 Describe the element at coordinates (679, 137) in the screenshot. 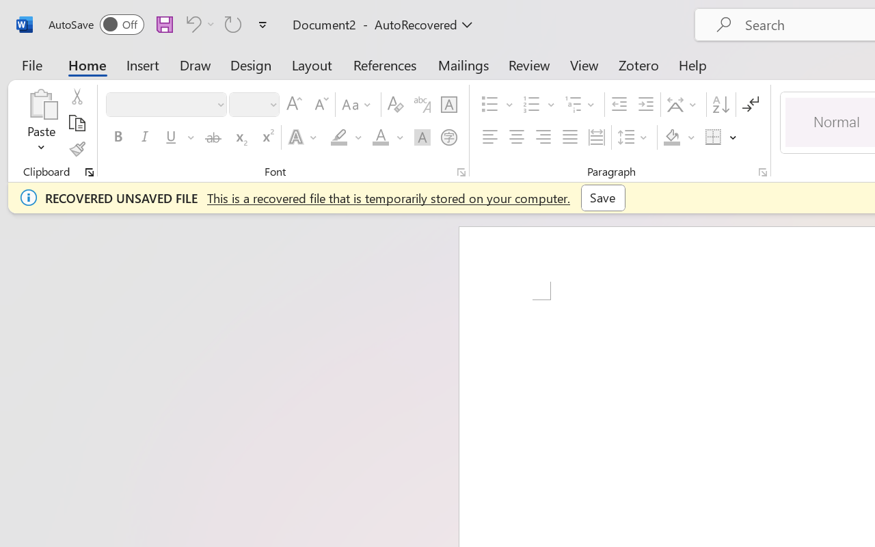

I see `Shading` at that location.